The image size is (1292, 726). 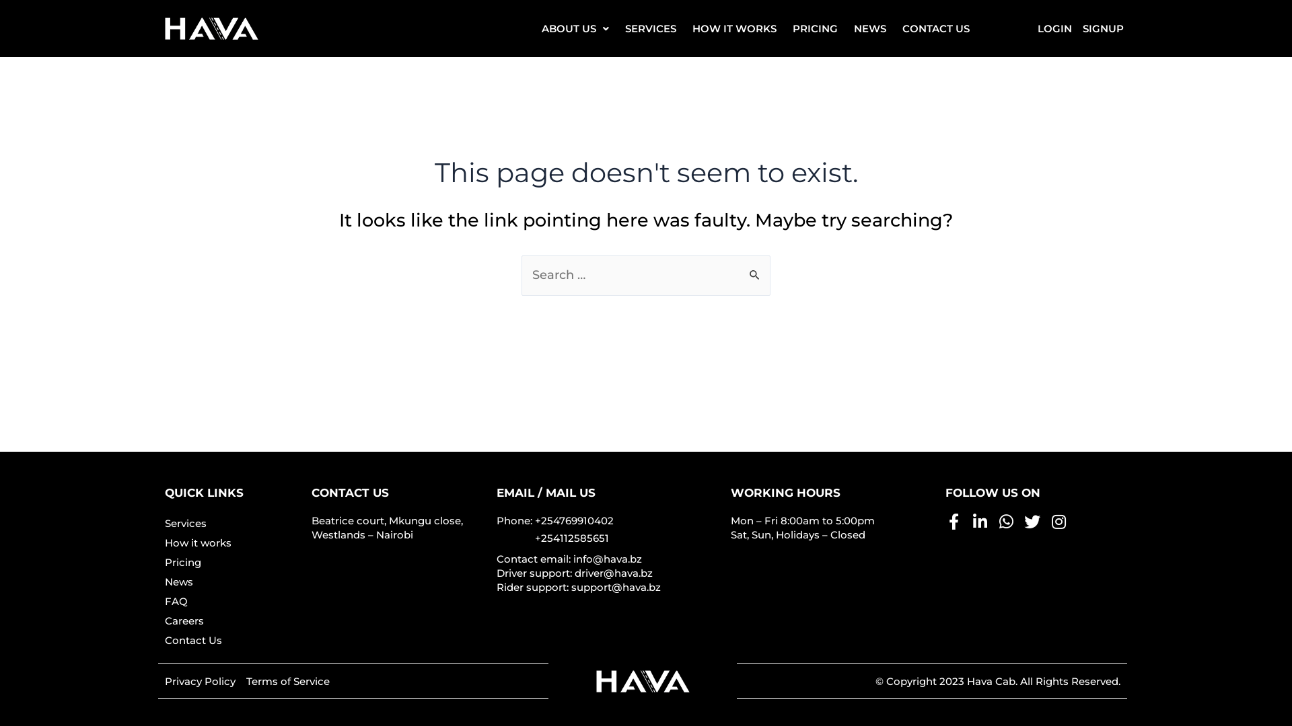 I want to click on +254112585651, so click(x=572, y=538).